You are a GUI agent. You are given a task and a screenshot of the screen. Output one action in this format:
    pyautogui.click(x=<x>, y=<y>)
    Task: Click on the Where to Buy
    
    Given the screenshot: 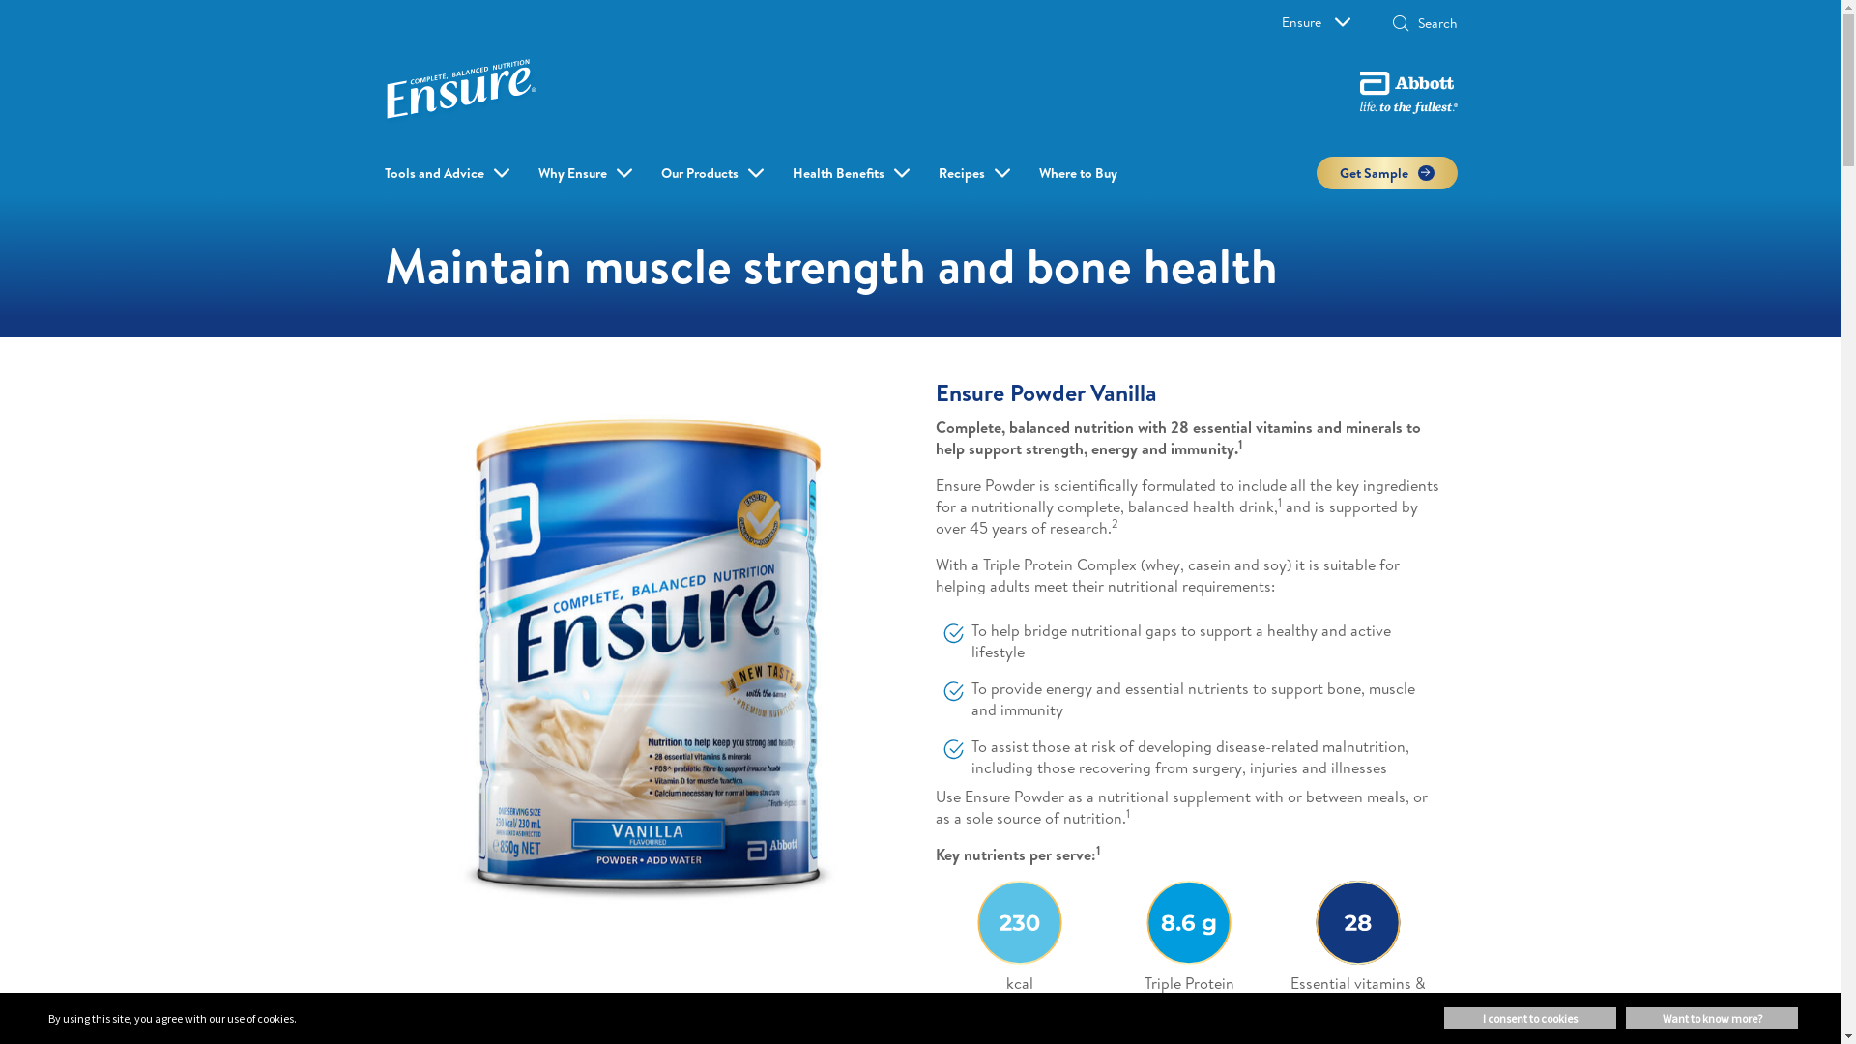 What is the action you would take?
    pyautogui.click(x=1077, y=173)
    